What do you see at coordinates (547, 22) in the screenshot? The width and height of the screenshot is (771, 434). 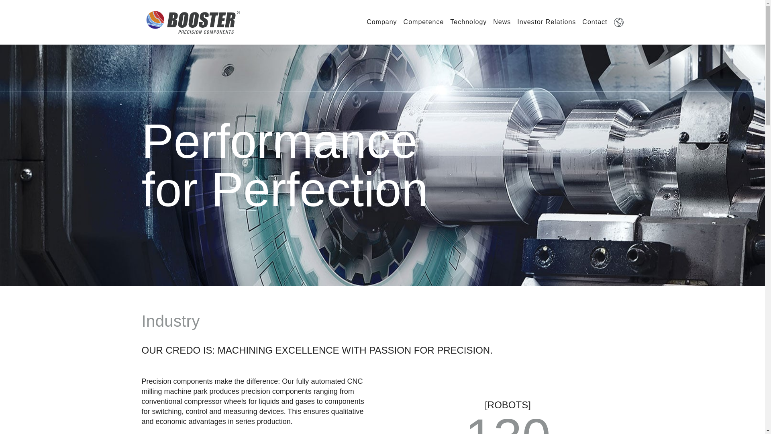 I see `Investor Relations` at bounding box center [547, 22].